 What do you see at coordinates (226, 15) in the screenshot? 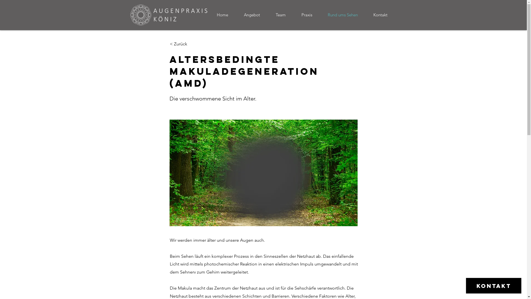
I see `Home` at bounding box center [226, 15].